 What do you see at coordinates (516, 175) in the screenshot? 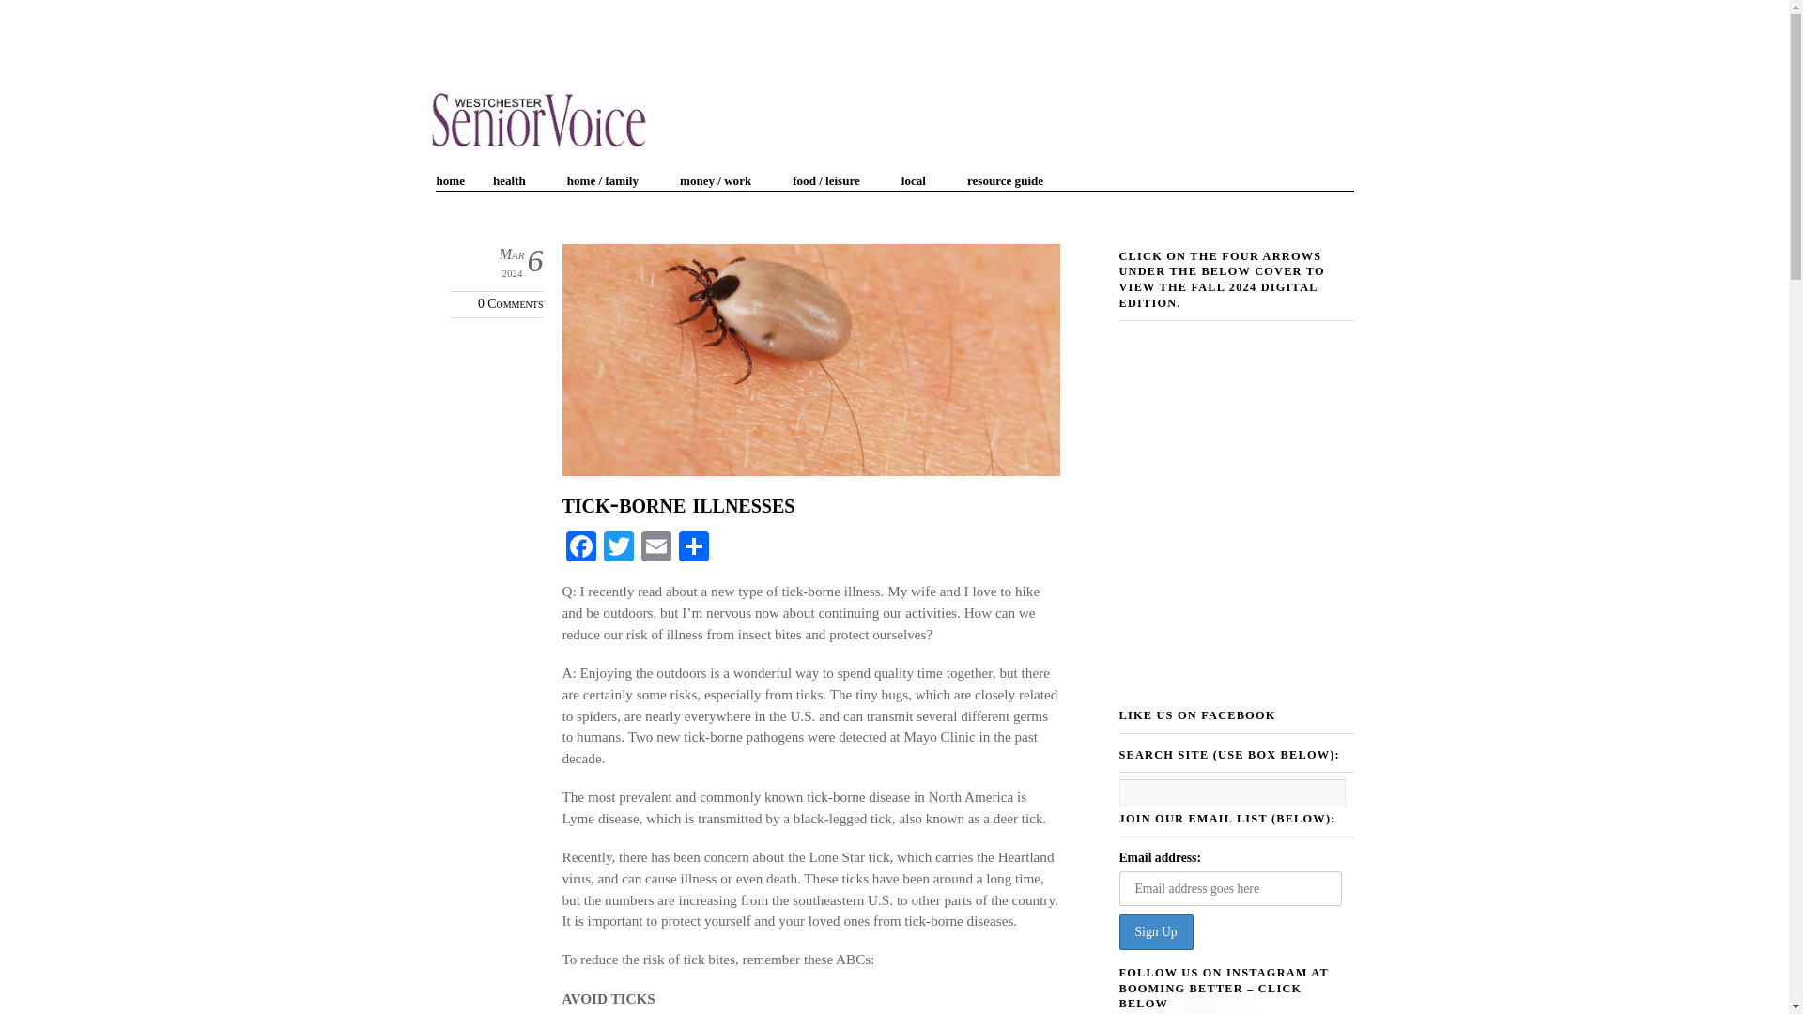
I see `health` at bounding box center [516, 175].